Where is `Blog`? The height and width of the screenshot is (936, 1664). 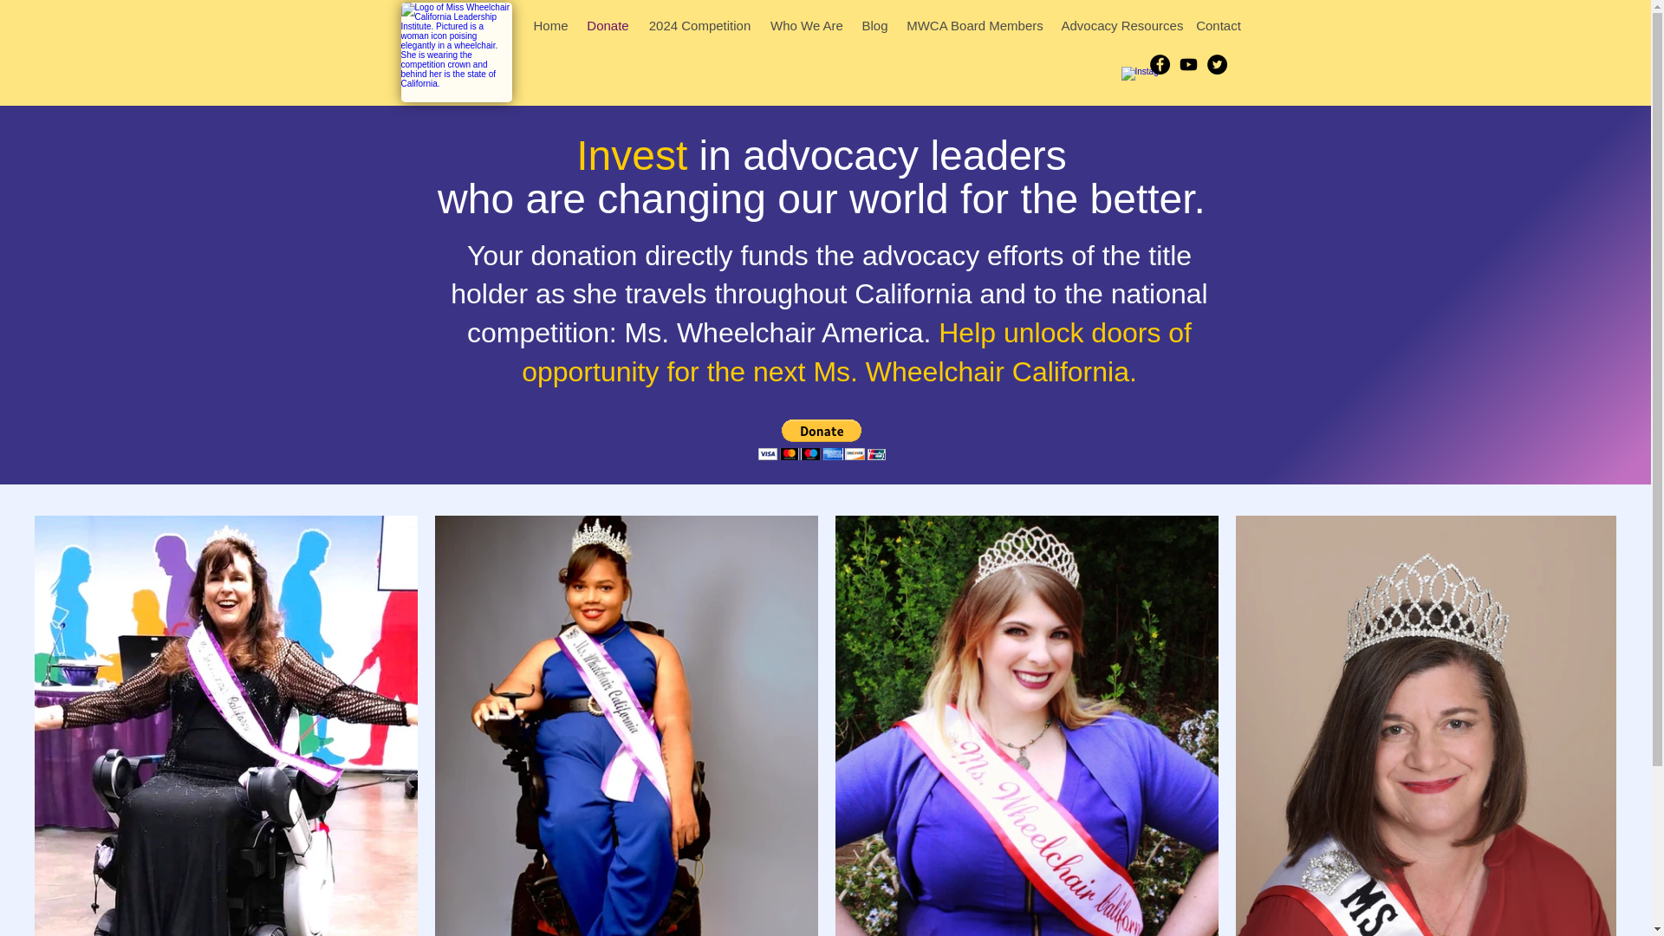 Blog is located at coordinates (875, 26).